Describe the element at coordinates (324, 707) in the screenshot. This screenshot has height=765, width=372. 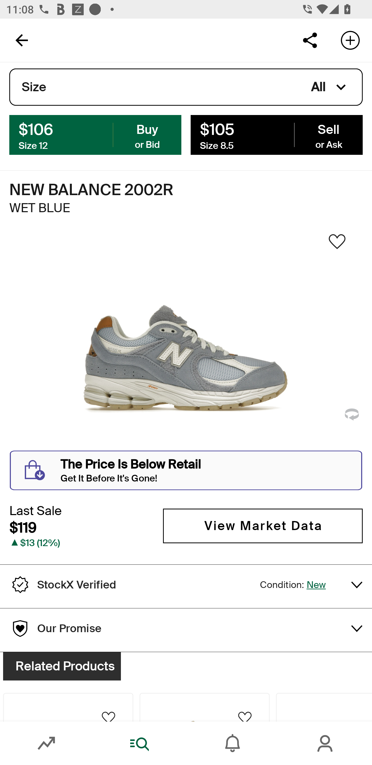
I see `Product Image` at that location.